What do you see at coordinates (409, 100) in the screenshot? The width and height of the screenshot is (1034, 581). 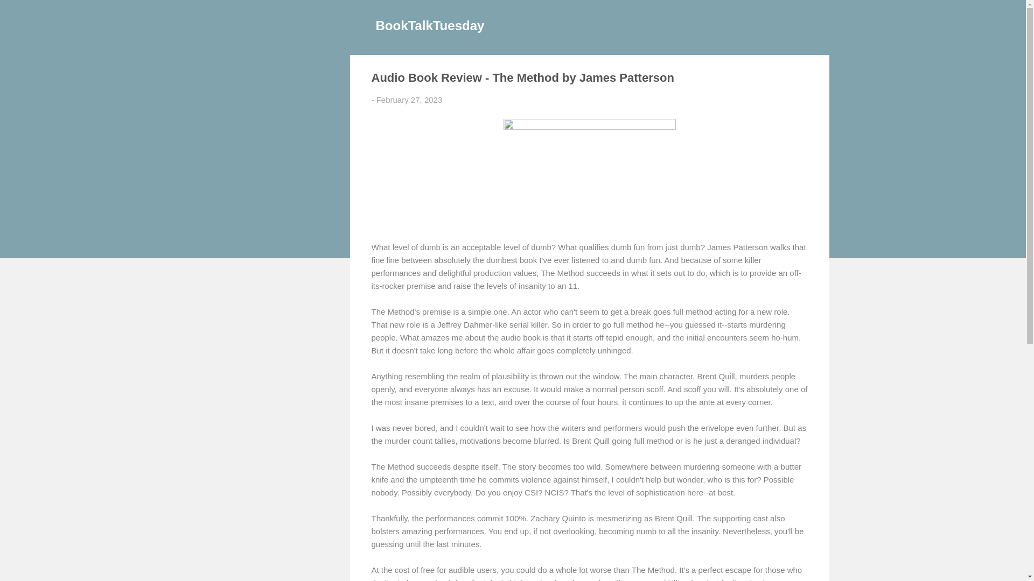 I see `permanent link` at bounding box center [409, 100].